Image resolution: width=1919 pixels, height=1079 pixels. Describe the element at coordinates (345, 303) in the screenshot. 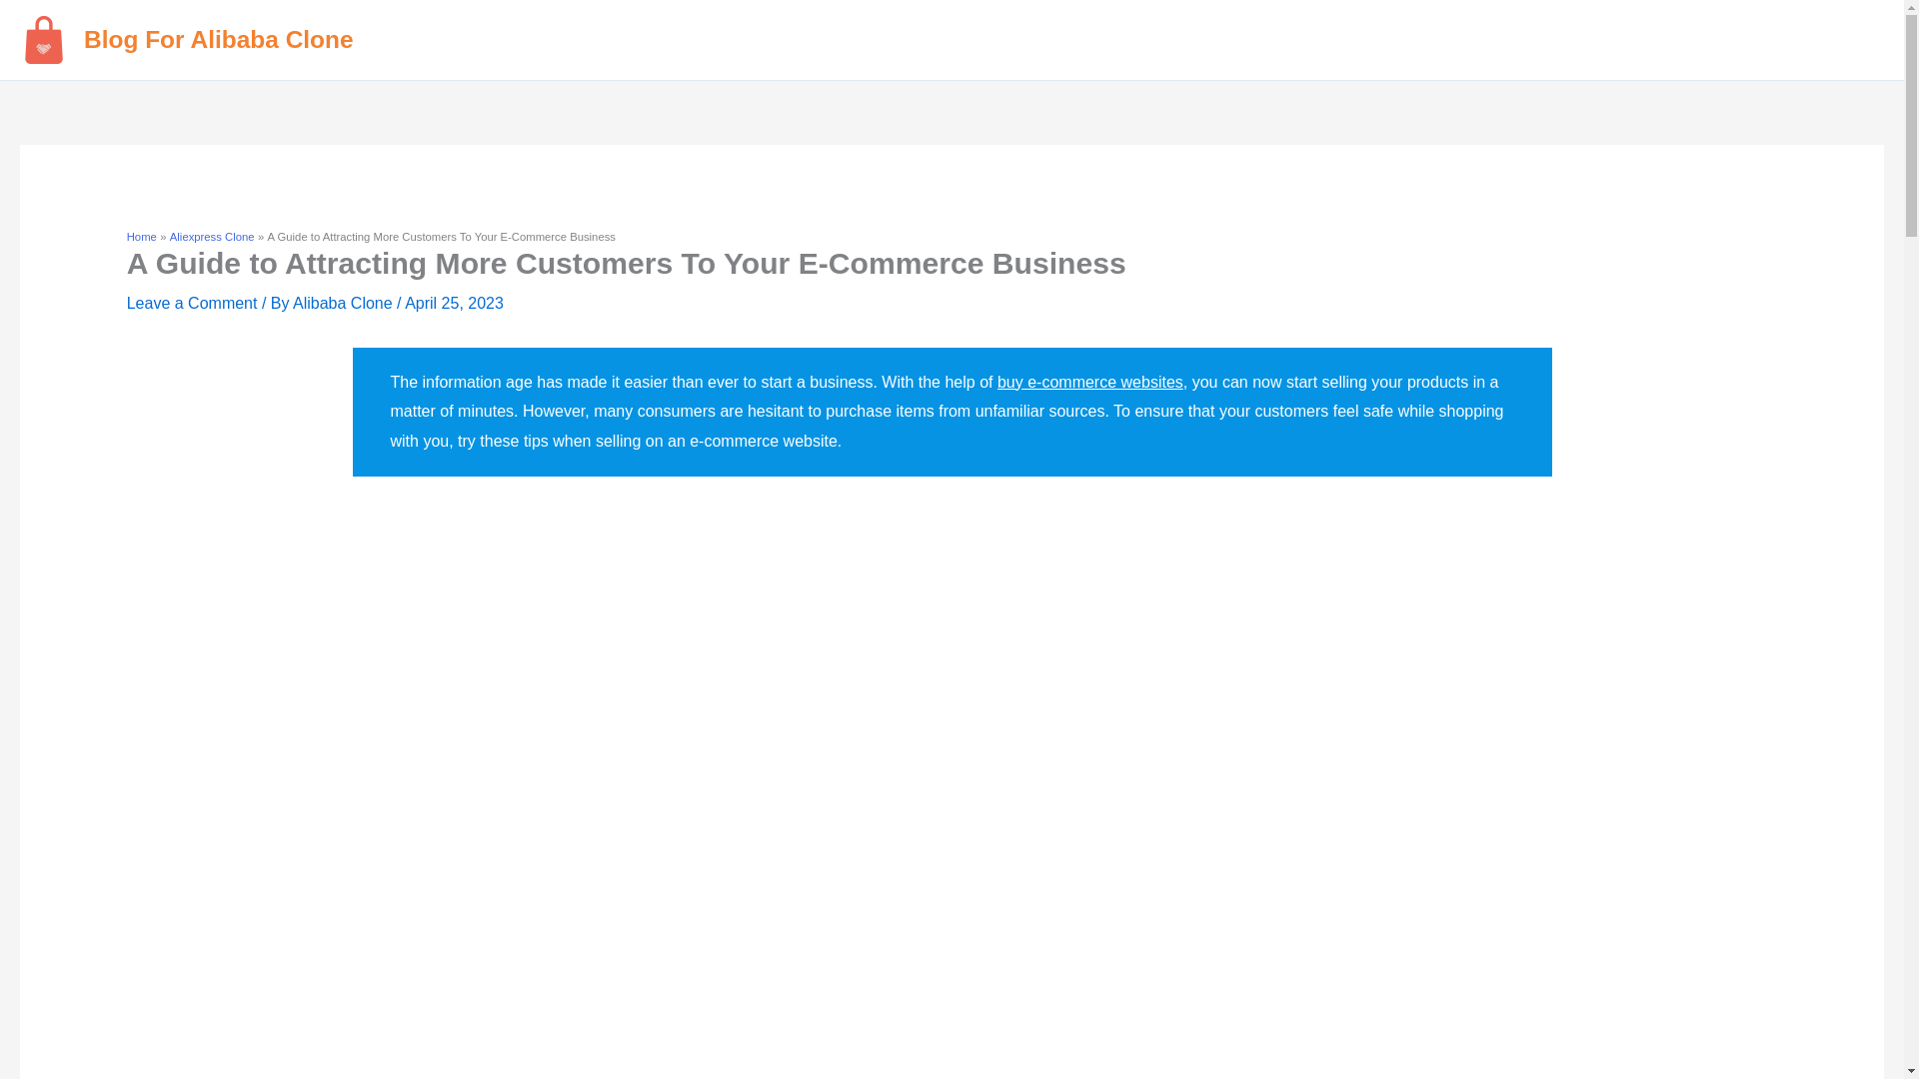

I see `Alibaba Clone` at that location.